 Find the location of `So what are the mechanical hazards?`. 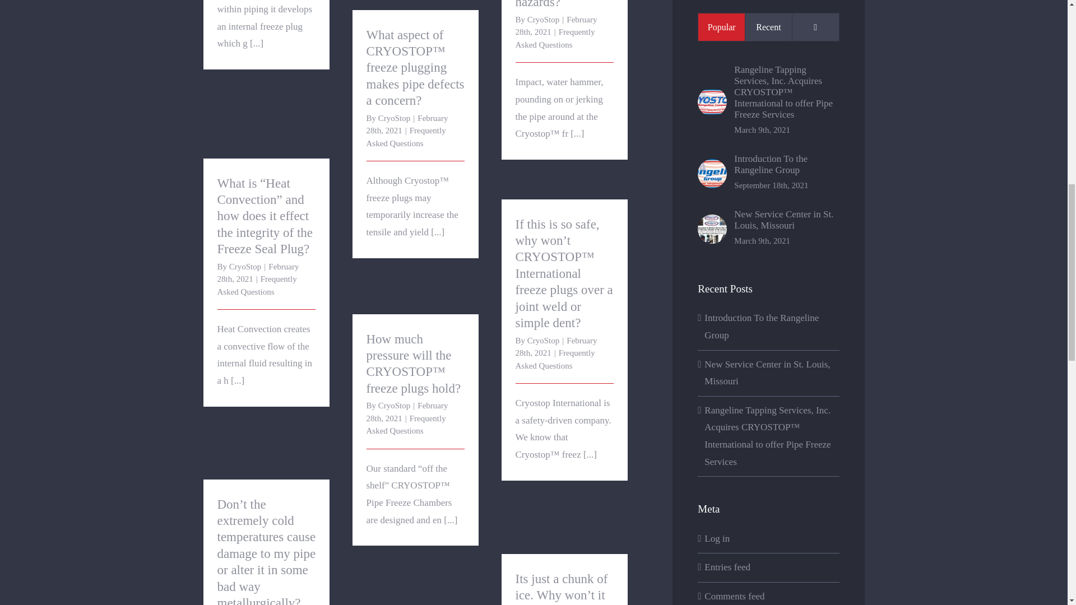

So what are the mechanical hazards? is located at coordinates (555, 4).